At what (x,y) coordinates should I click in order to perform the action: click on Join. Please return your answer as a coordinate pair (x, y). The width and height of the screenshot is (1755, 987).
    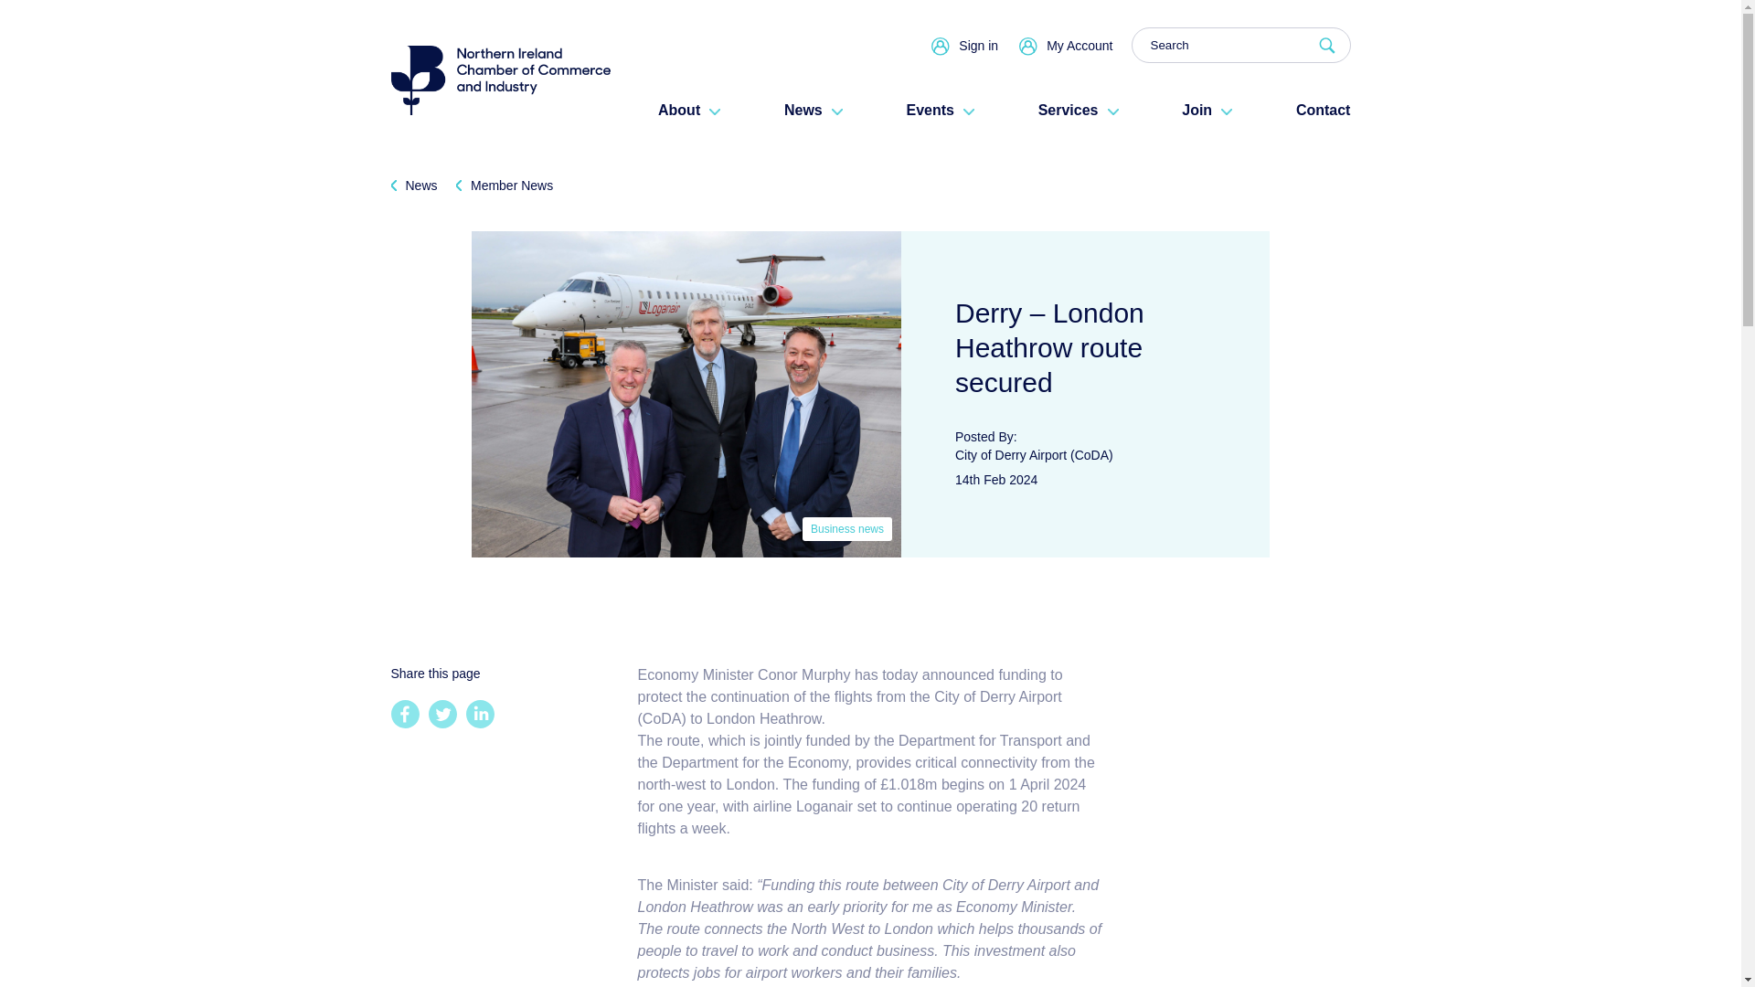
    Looking at the image, I should click on (1207, 110).